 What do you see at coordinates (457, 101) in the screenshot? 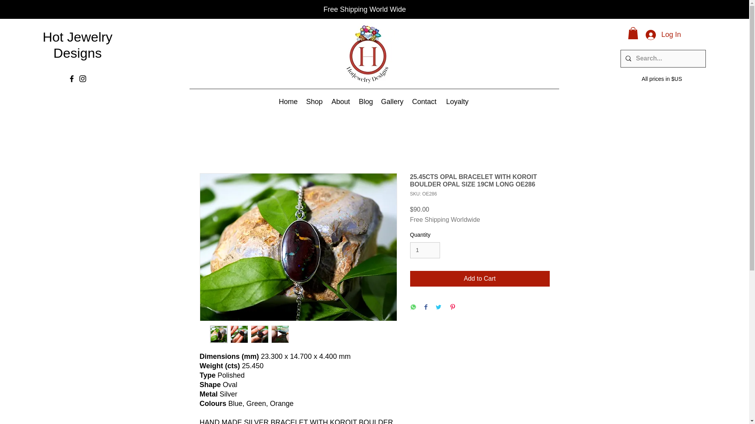
I see `Loyalty` at bounding box center [457, 101].